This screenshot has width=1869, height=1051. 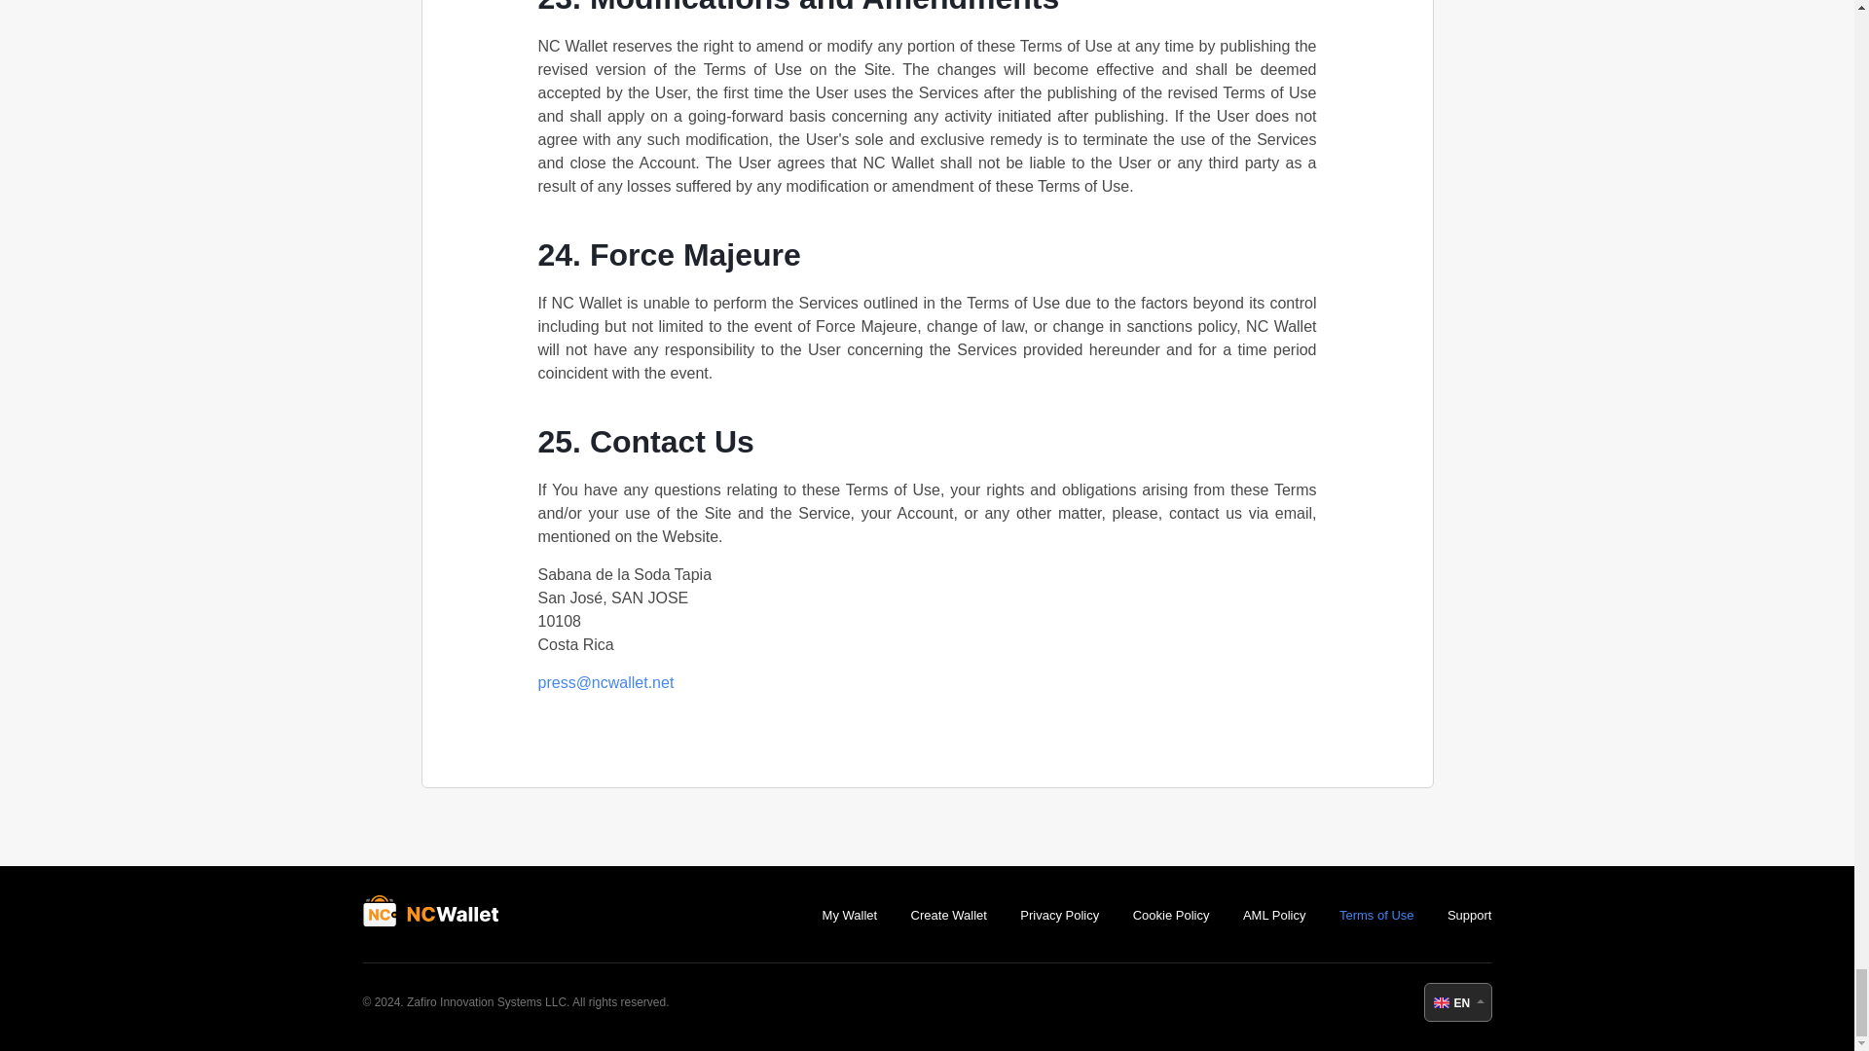 What do you see at coordinates (1469, 915) in the screenshot?
I see `Support` at bounding box center [1469, 915].